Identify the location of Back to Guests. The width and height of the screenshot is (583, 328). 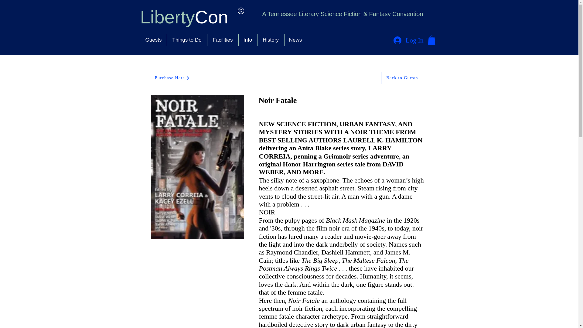
(402, 78).